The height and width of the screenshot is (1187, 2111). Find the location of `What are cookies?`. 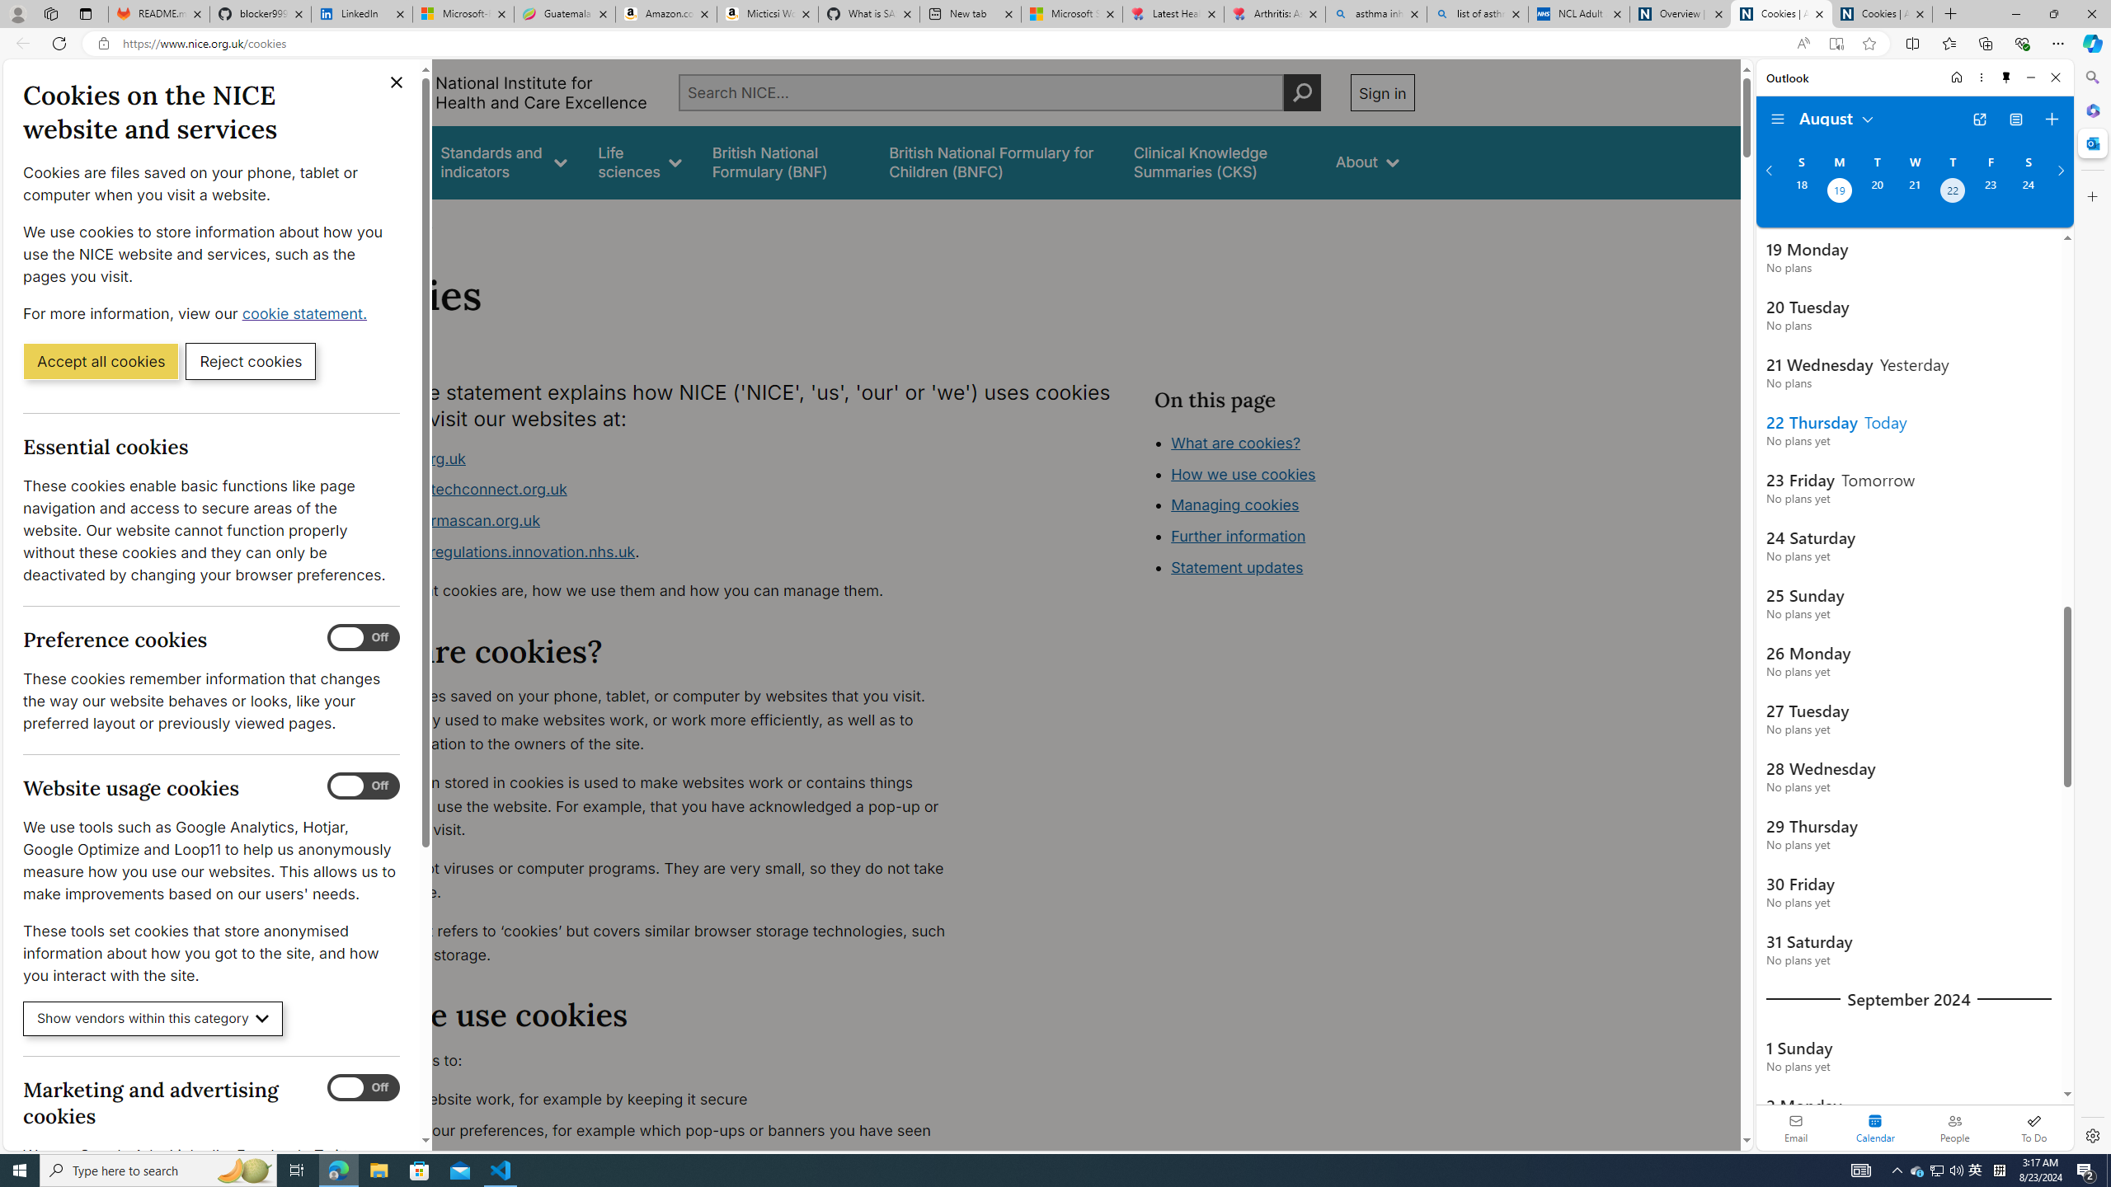

What are cookies? is located at coordinates (1235, 442).